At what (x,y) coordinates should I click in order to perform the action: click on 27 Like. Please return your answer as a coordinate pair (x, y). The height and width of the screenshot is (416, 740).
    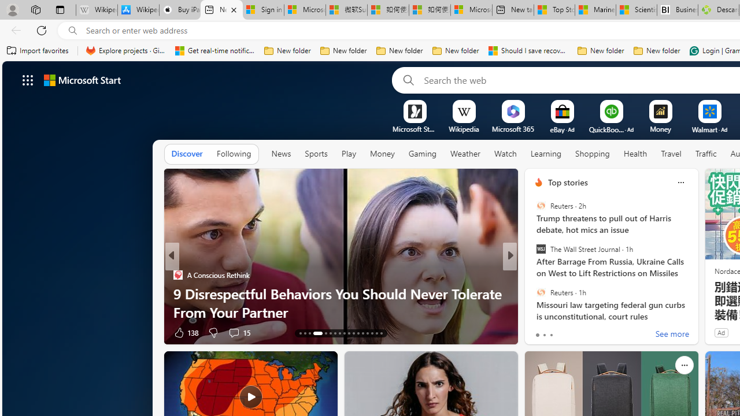
    Looking at the image, I should click on (540, 332).